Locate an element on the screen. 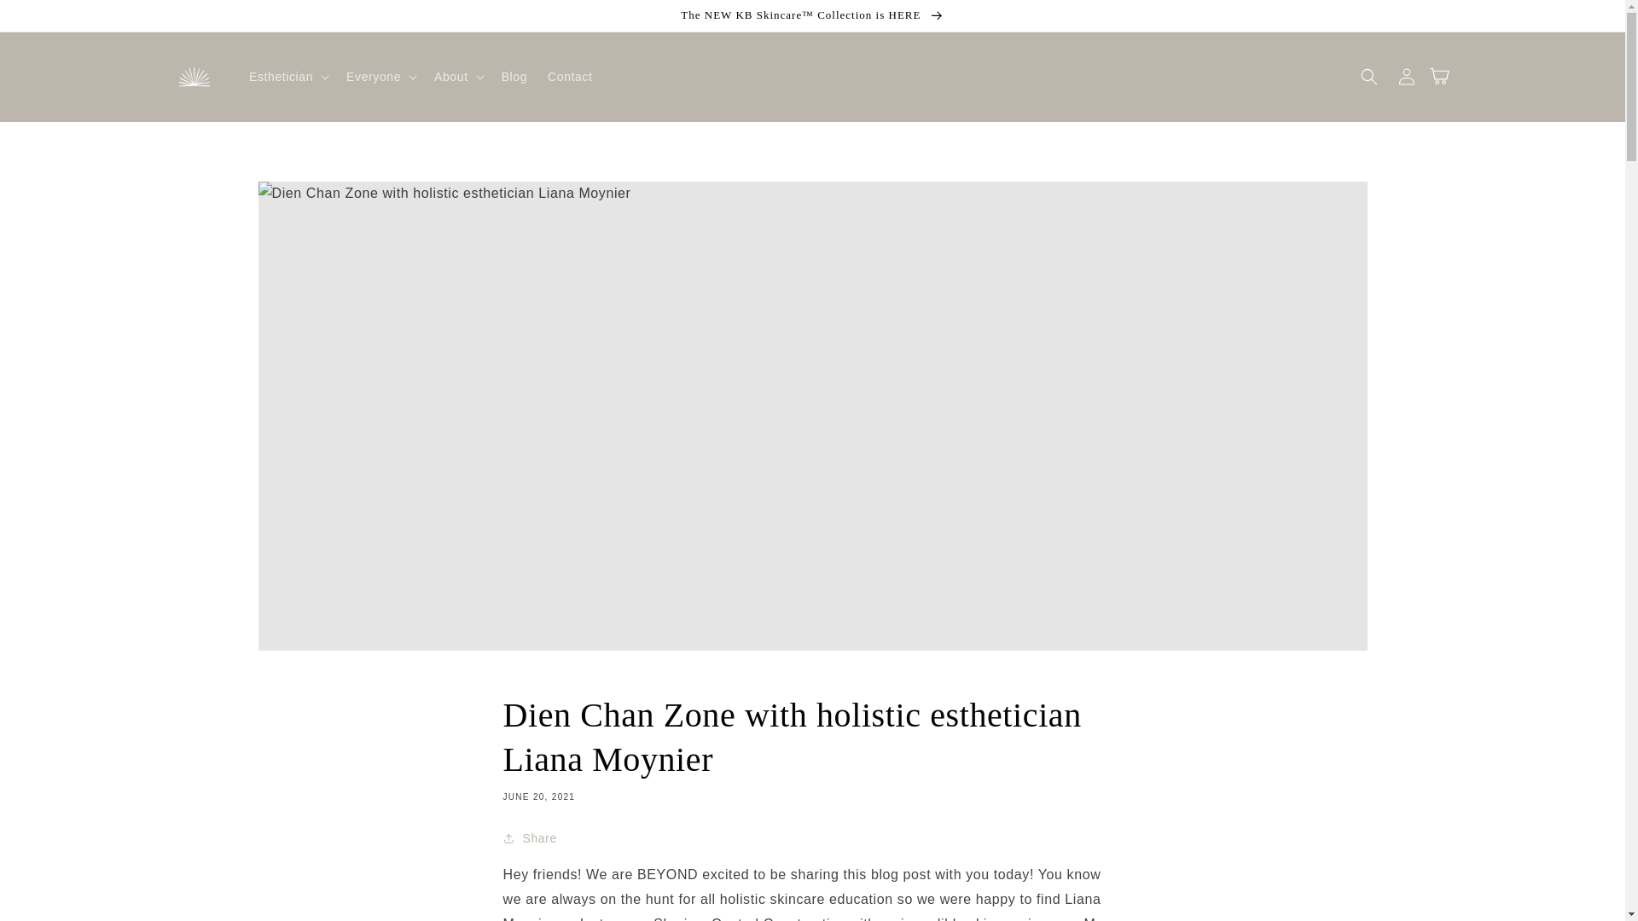 The width and height of the screenshot is (1638, 921). Cart is located at coordinates (1443, 77).